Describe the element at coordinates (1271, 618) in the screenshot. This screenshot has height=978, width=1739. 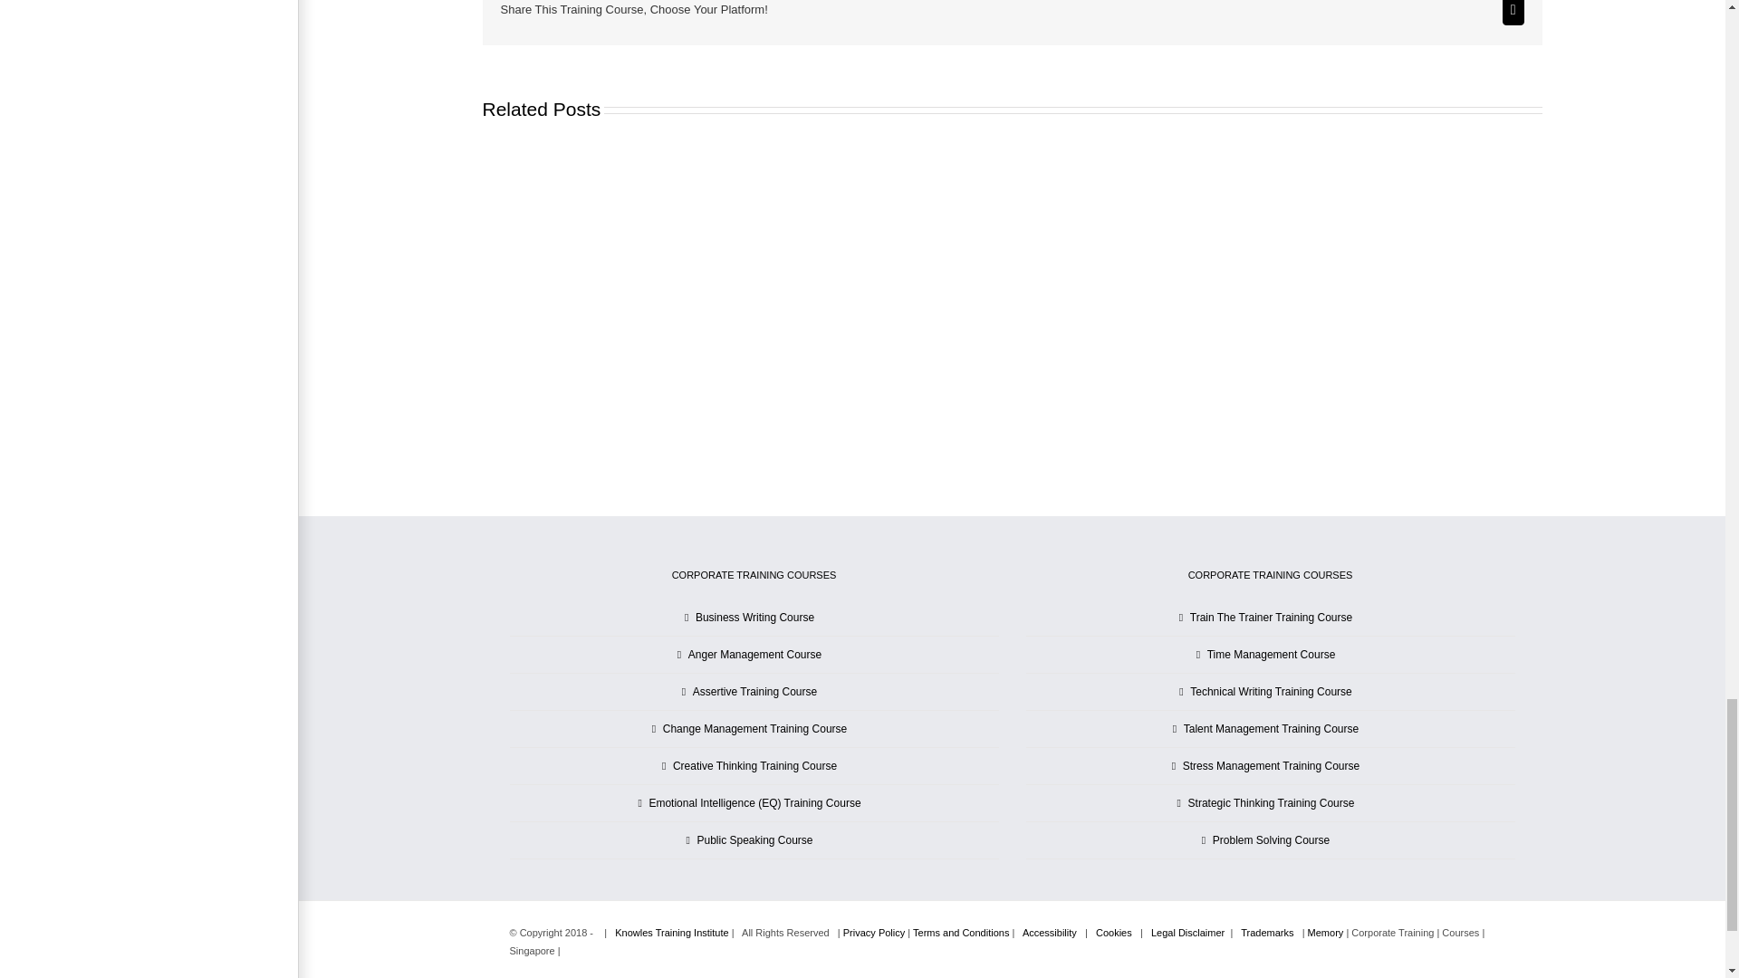
I see `Train The Trainer Training Course Singapore` at that location.